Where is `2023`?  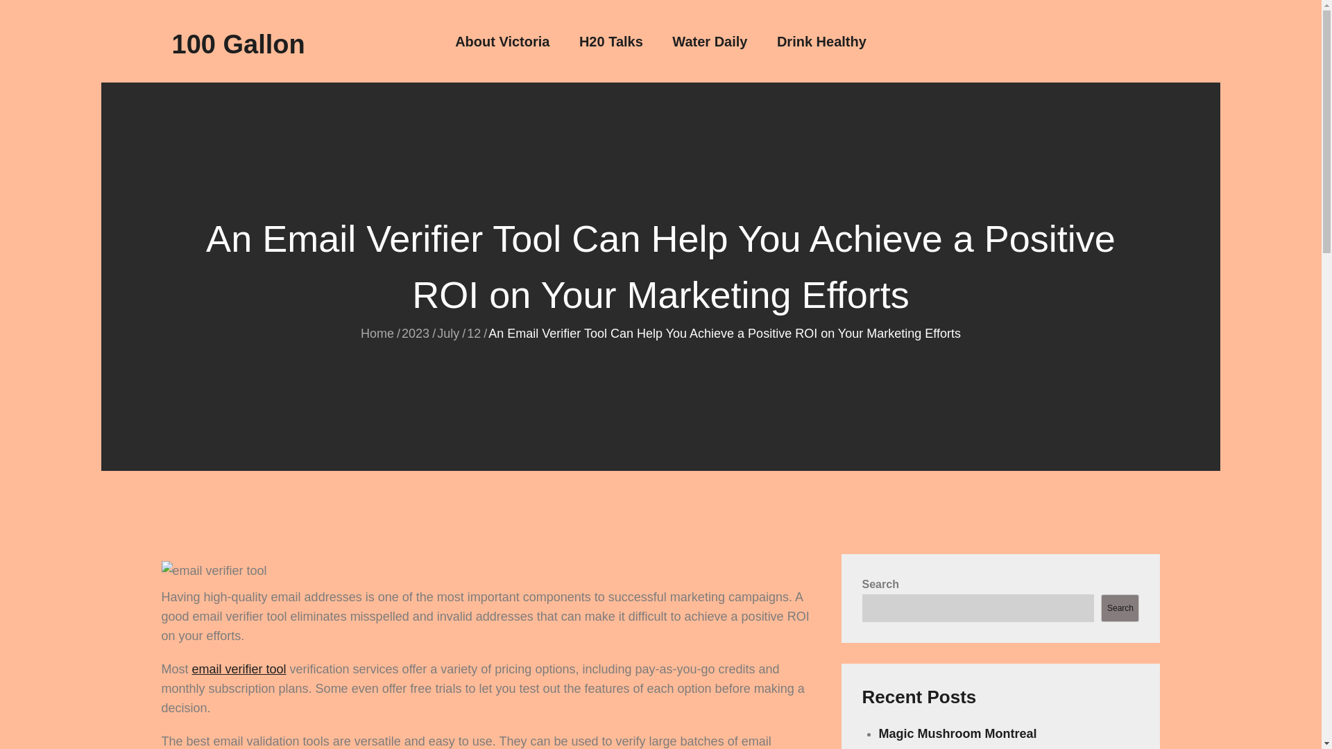 2023 is located at coordinates (415, 333).